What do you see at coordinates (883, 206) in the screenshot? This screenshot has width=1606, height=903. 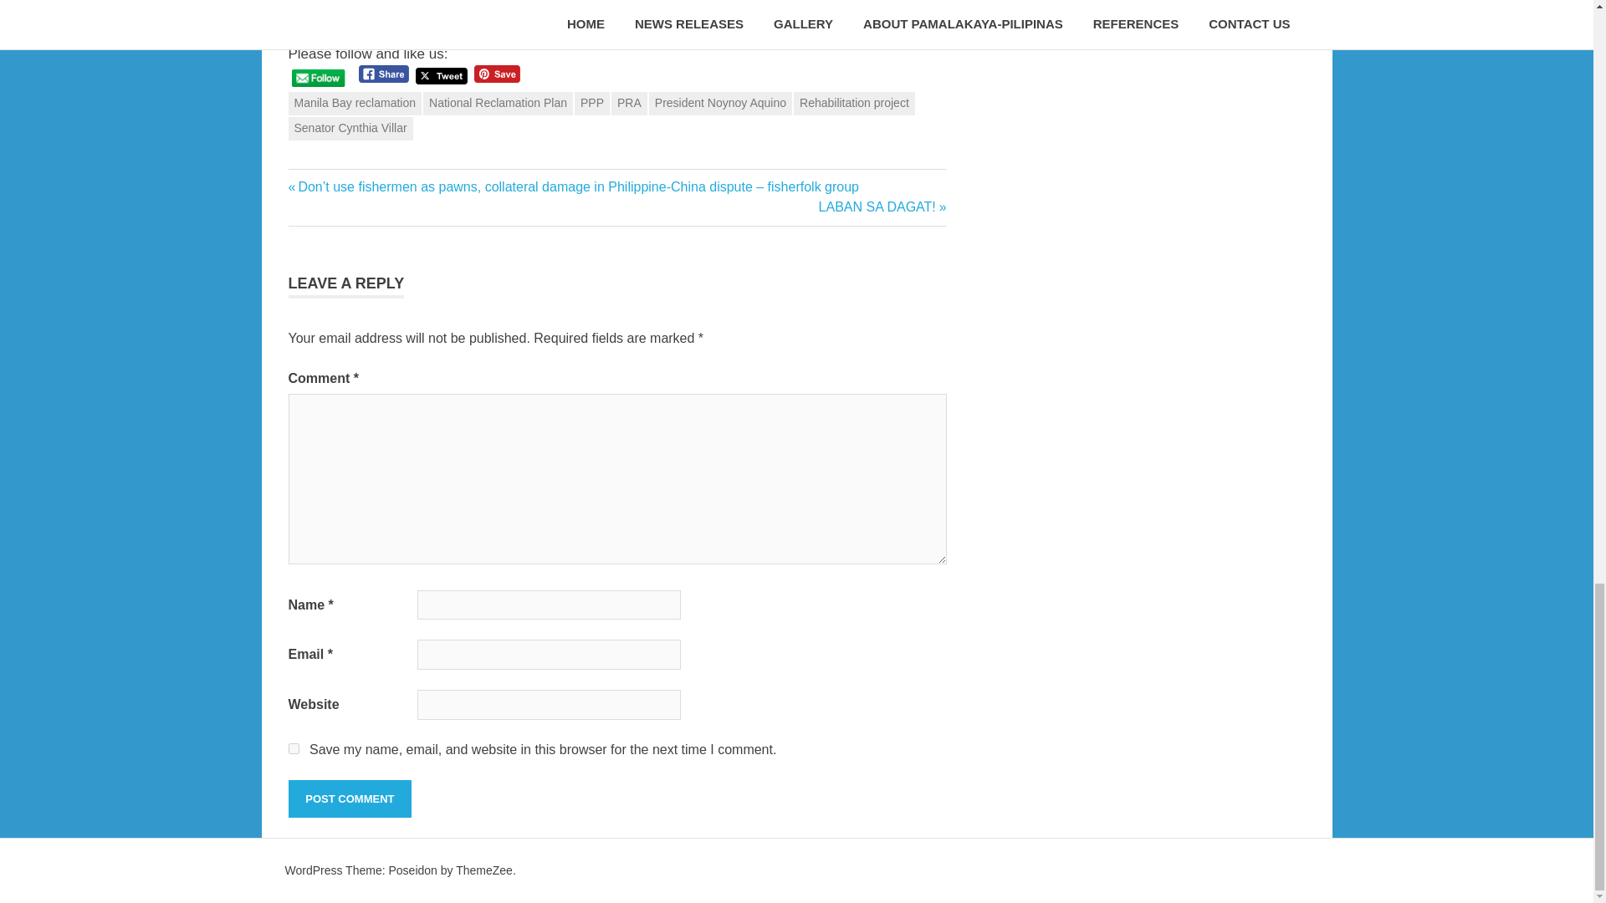 I see `yes` at bounding box center [883, 206].